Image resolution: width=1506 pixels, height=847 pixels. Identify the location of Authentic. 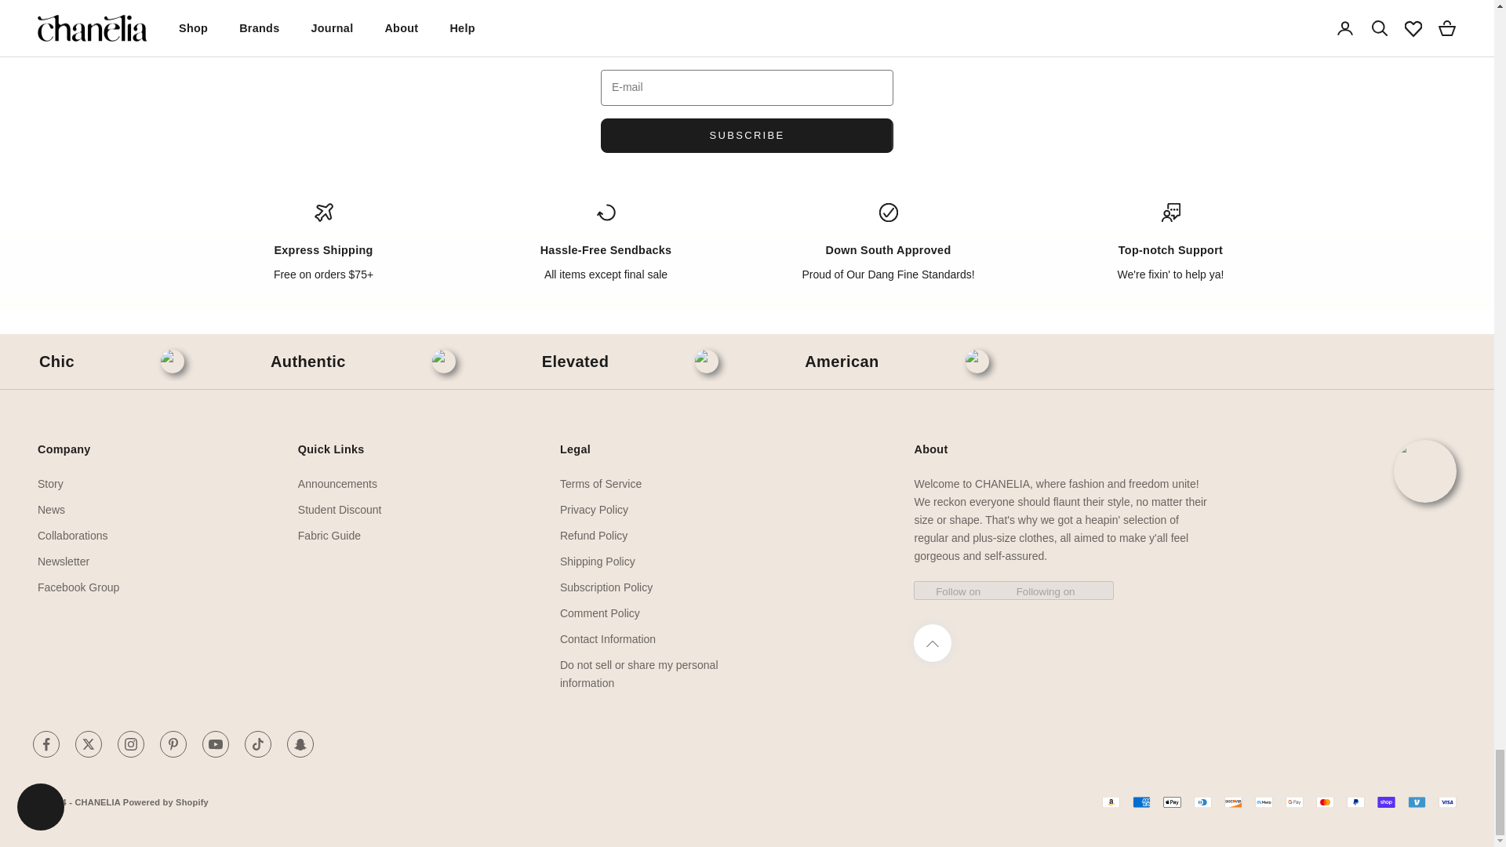
(308, 362).